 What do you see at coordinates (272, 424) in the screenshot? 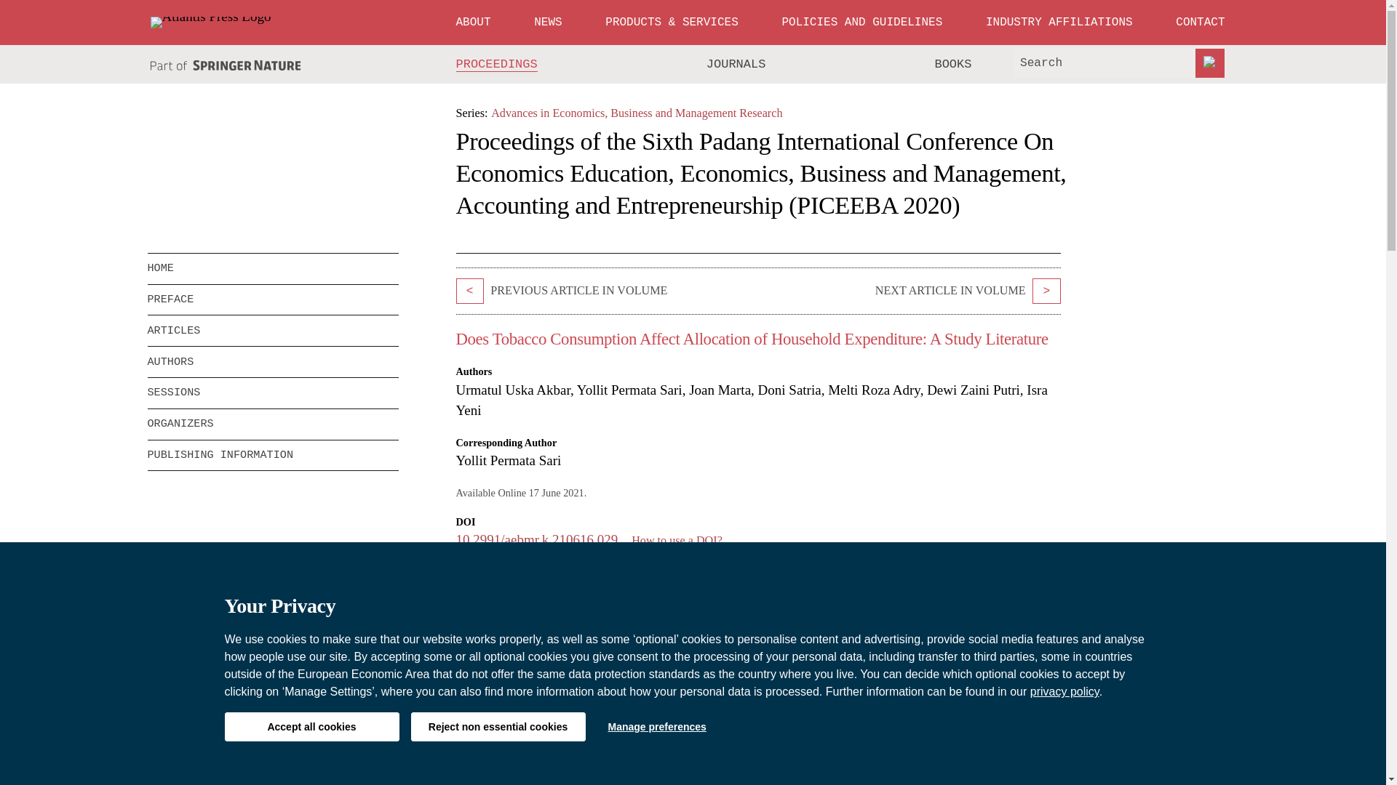
I see `ORGANIZERS` at bounding box center [272, 424].